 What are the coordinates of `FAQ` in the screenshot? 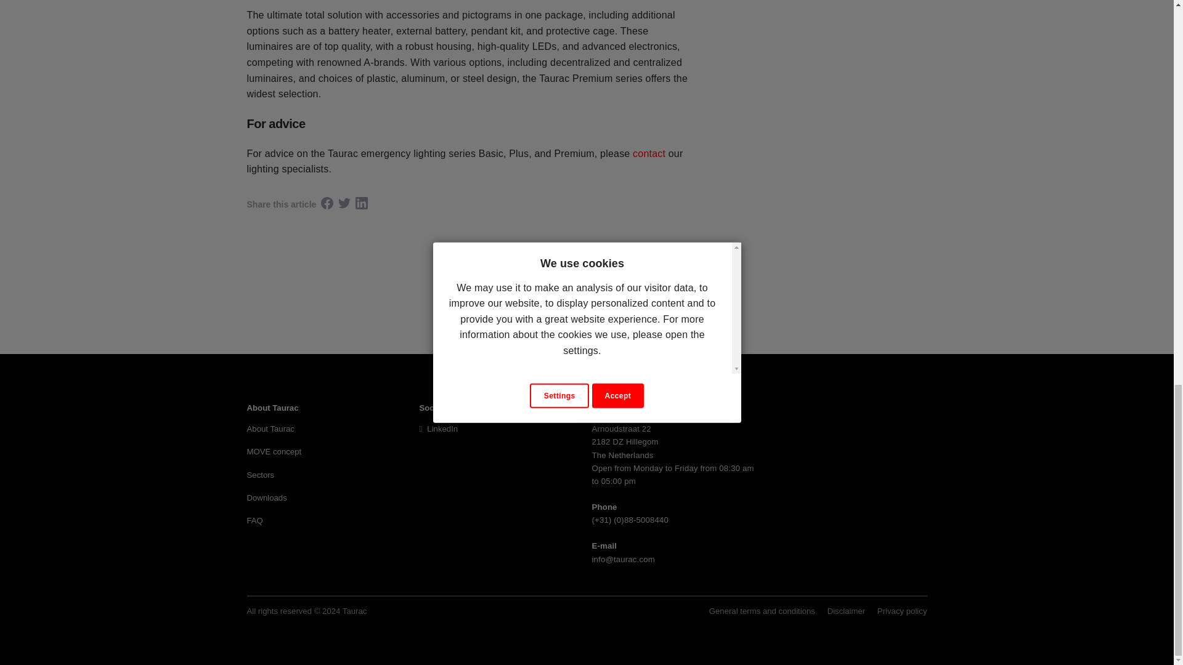 It's located at (254, 521).